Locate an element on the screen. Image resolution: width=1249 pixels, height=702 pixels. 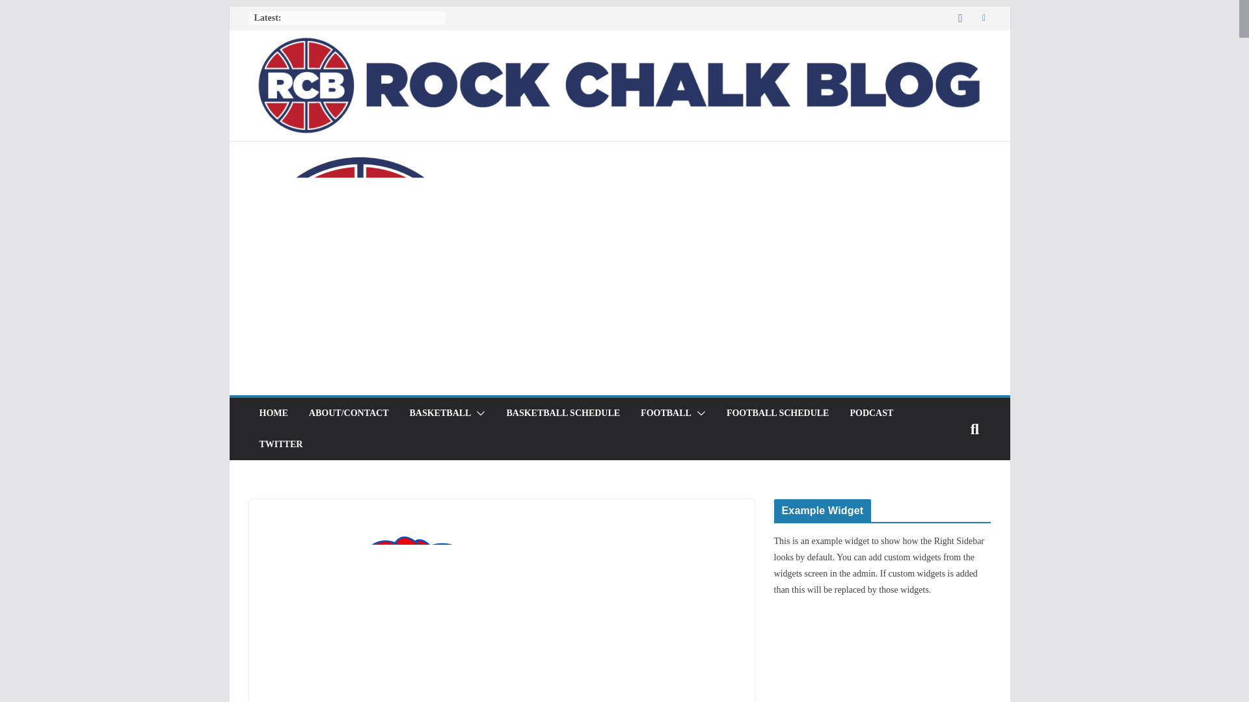
HOME is located at coordinates (273, 413).